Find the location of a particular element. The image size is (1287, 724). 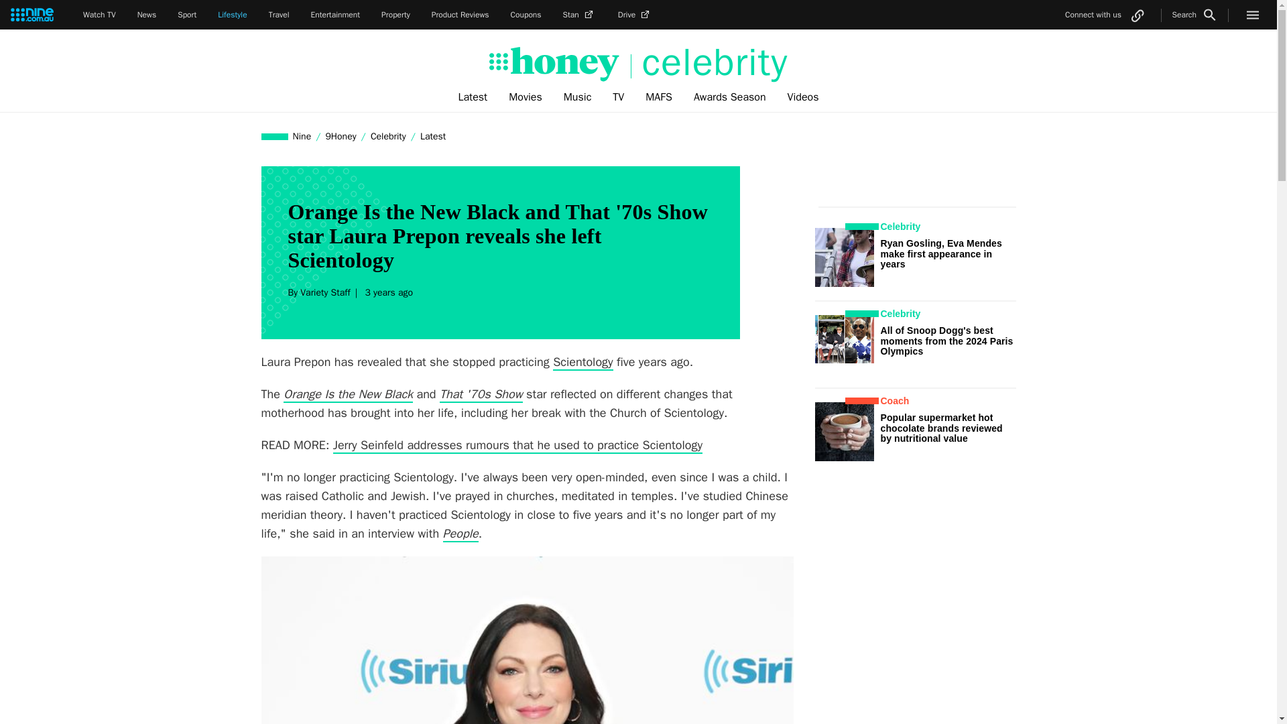

Coupons is located at coordinates (526, 15).